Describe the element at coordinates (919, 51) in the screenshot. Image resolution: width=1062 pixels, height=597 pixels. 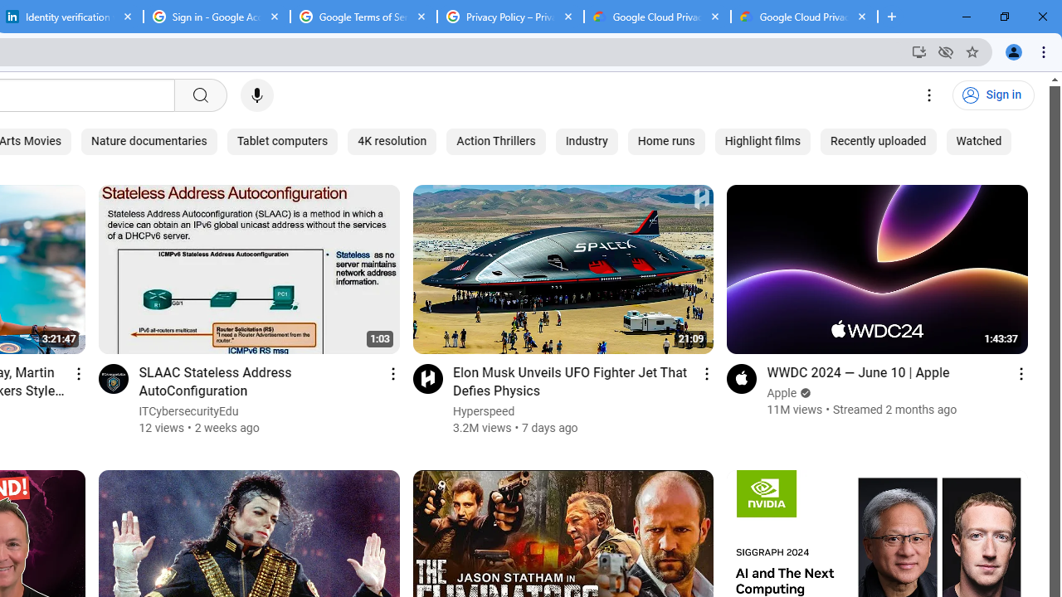
I see `Install YouTube` at that location.